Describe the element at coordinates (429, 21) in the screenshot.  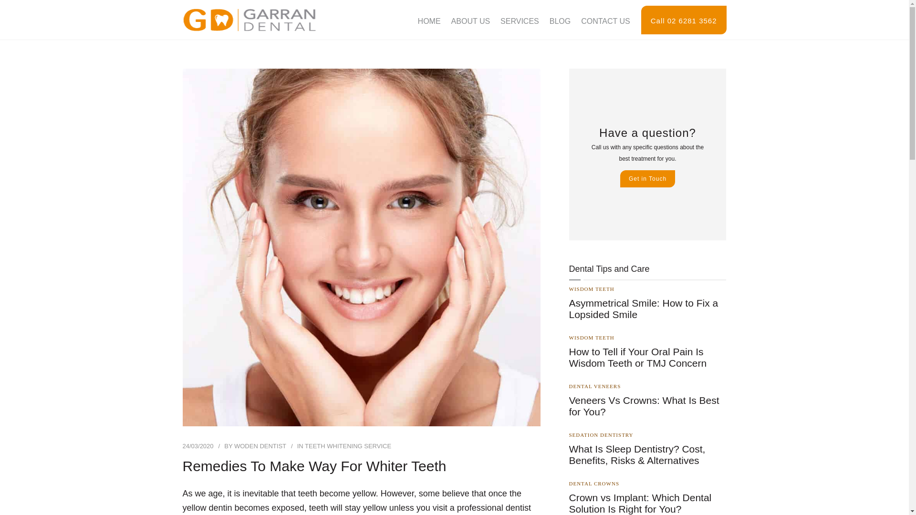
I see `HOME` at that location.